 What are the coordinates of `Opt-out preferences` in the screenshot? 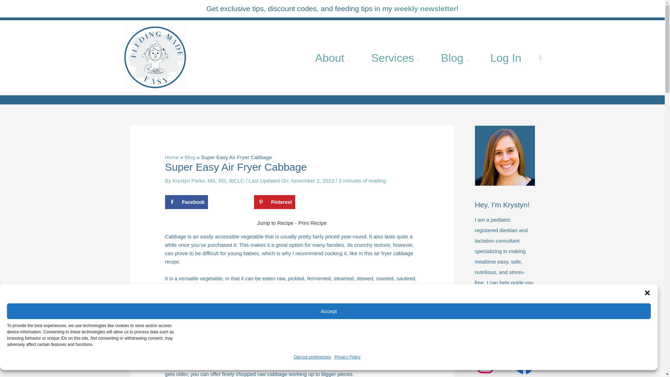 It's located at (312, 357).